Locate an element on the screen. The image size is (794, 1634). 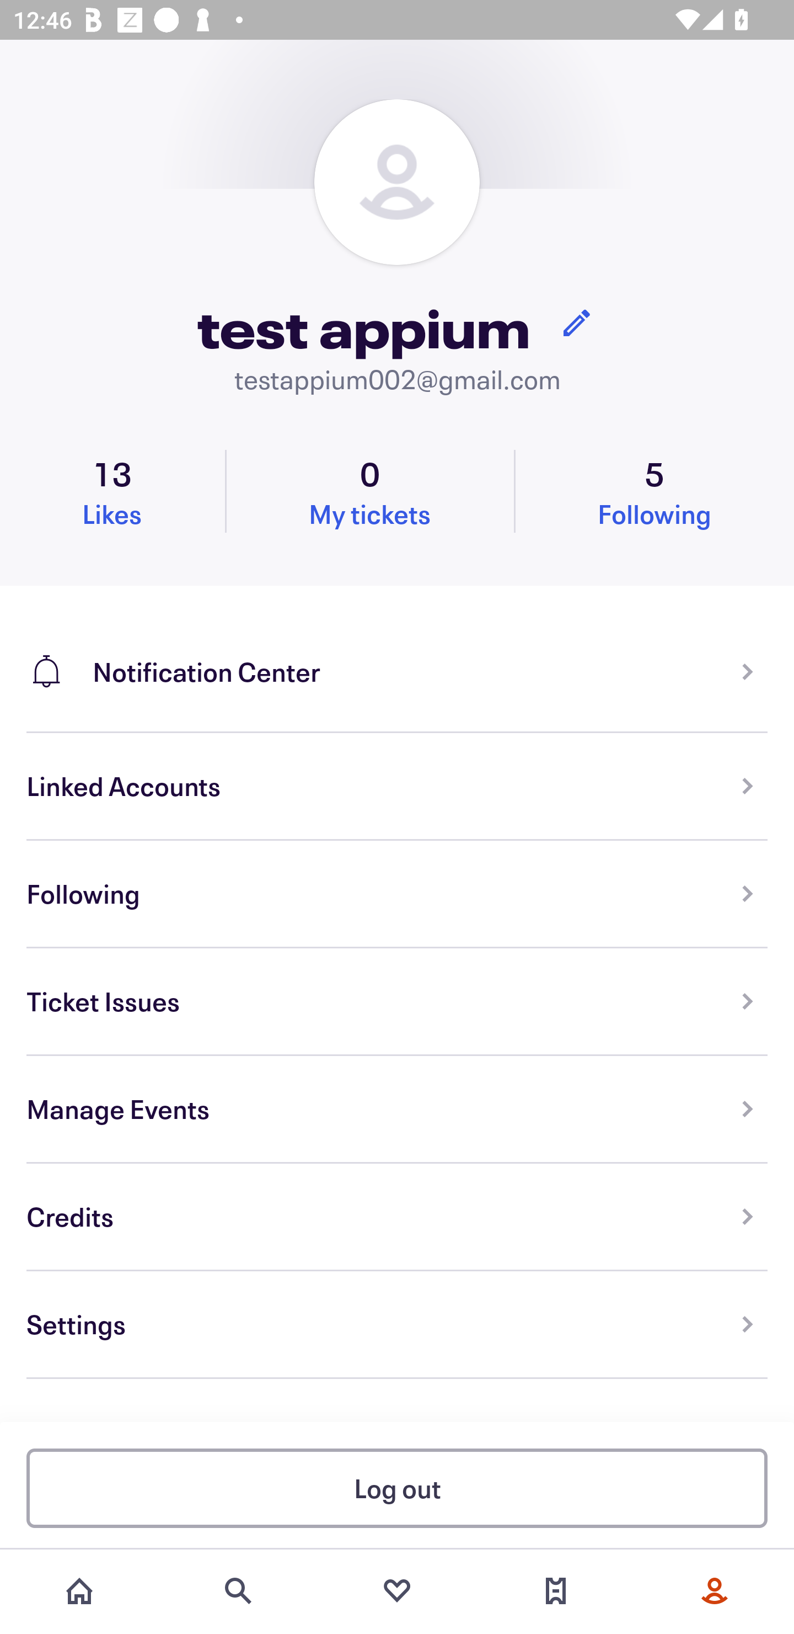
Search events is located at coordinates (238, 1591).